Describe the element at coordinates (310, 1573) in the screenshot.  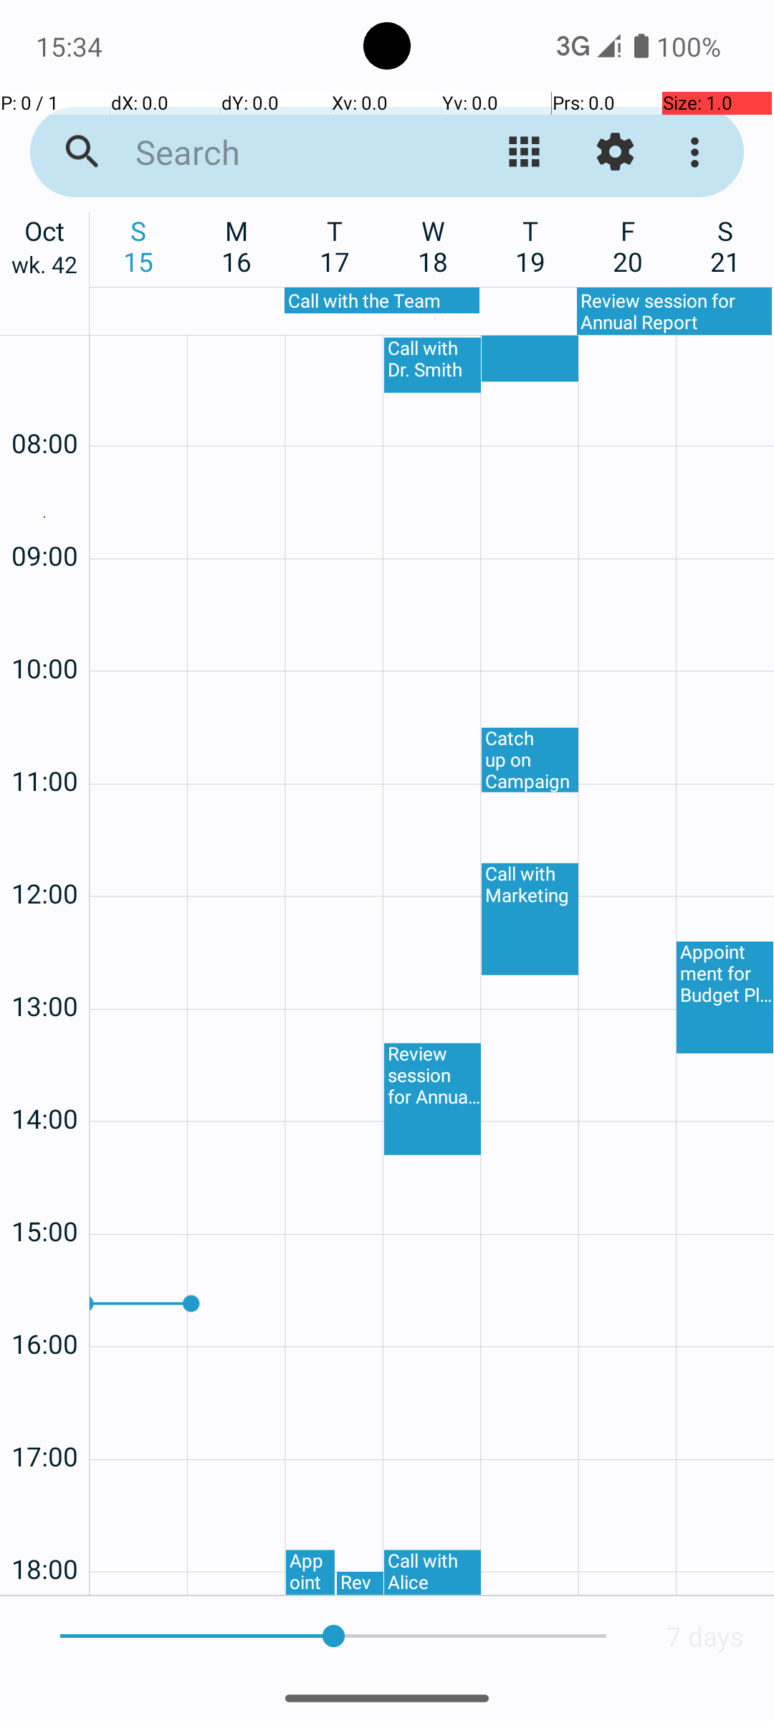
I see `Appointment for Budget Planning` at that location.